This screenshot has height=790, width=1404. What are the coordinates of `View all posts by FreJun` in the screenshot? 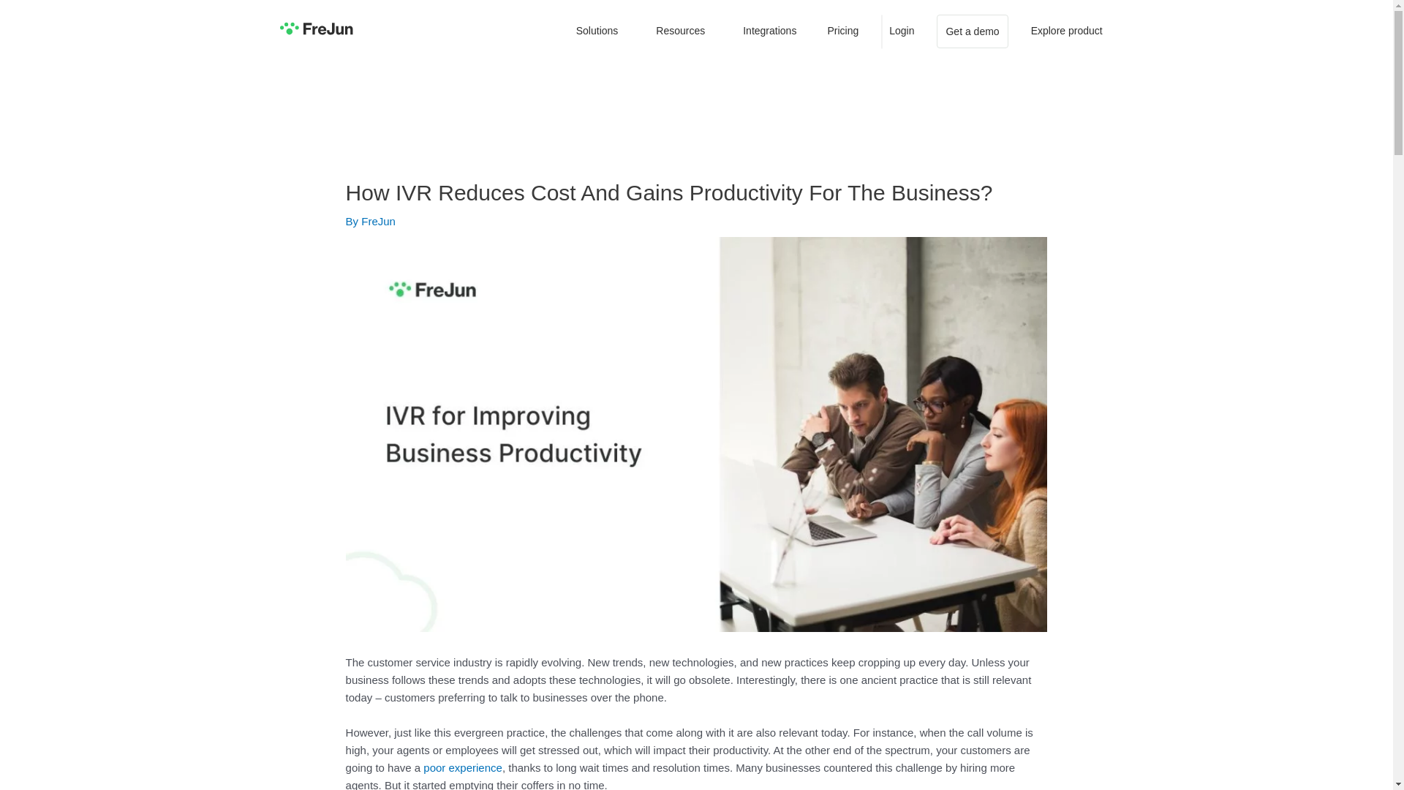 It's located at (378, 221).